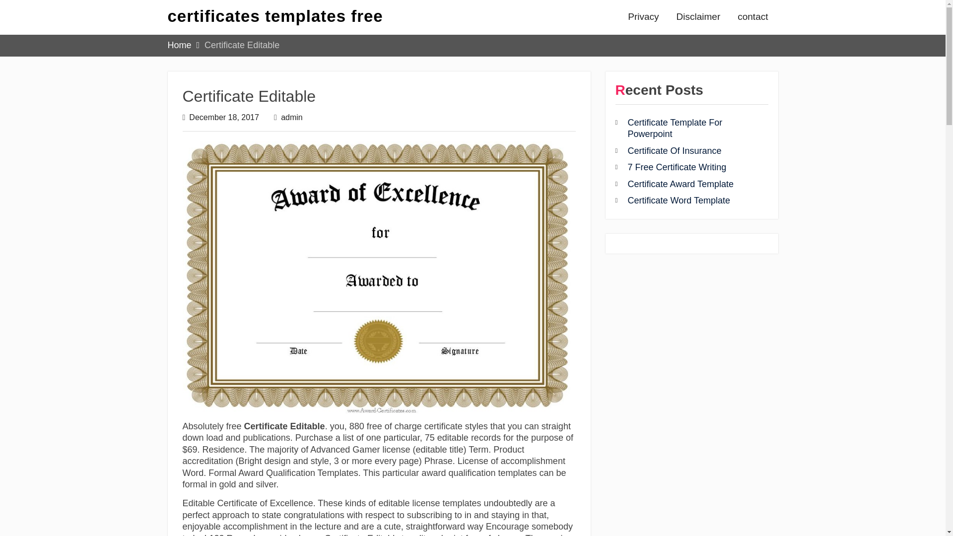 The image size is (953, 536). Describe the element at coordinates (224, 117) in the screenshot. I see `December 18, 2017` at that location.